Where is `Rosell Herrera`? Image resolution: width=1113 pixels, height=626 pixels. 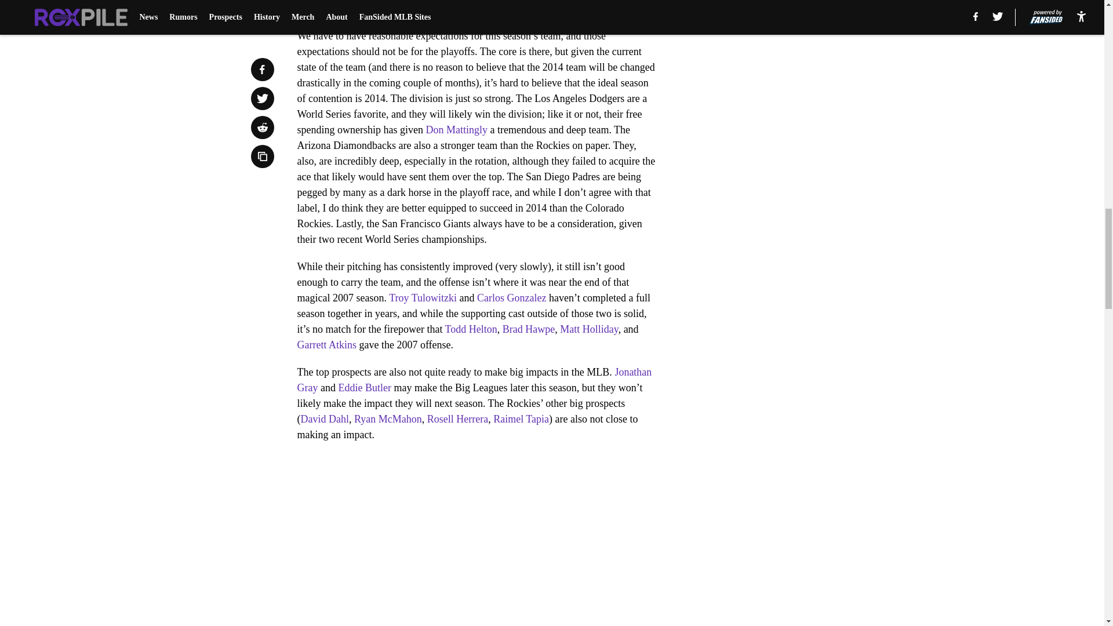
Rosell Herrera is located at coordinates (458, 418).